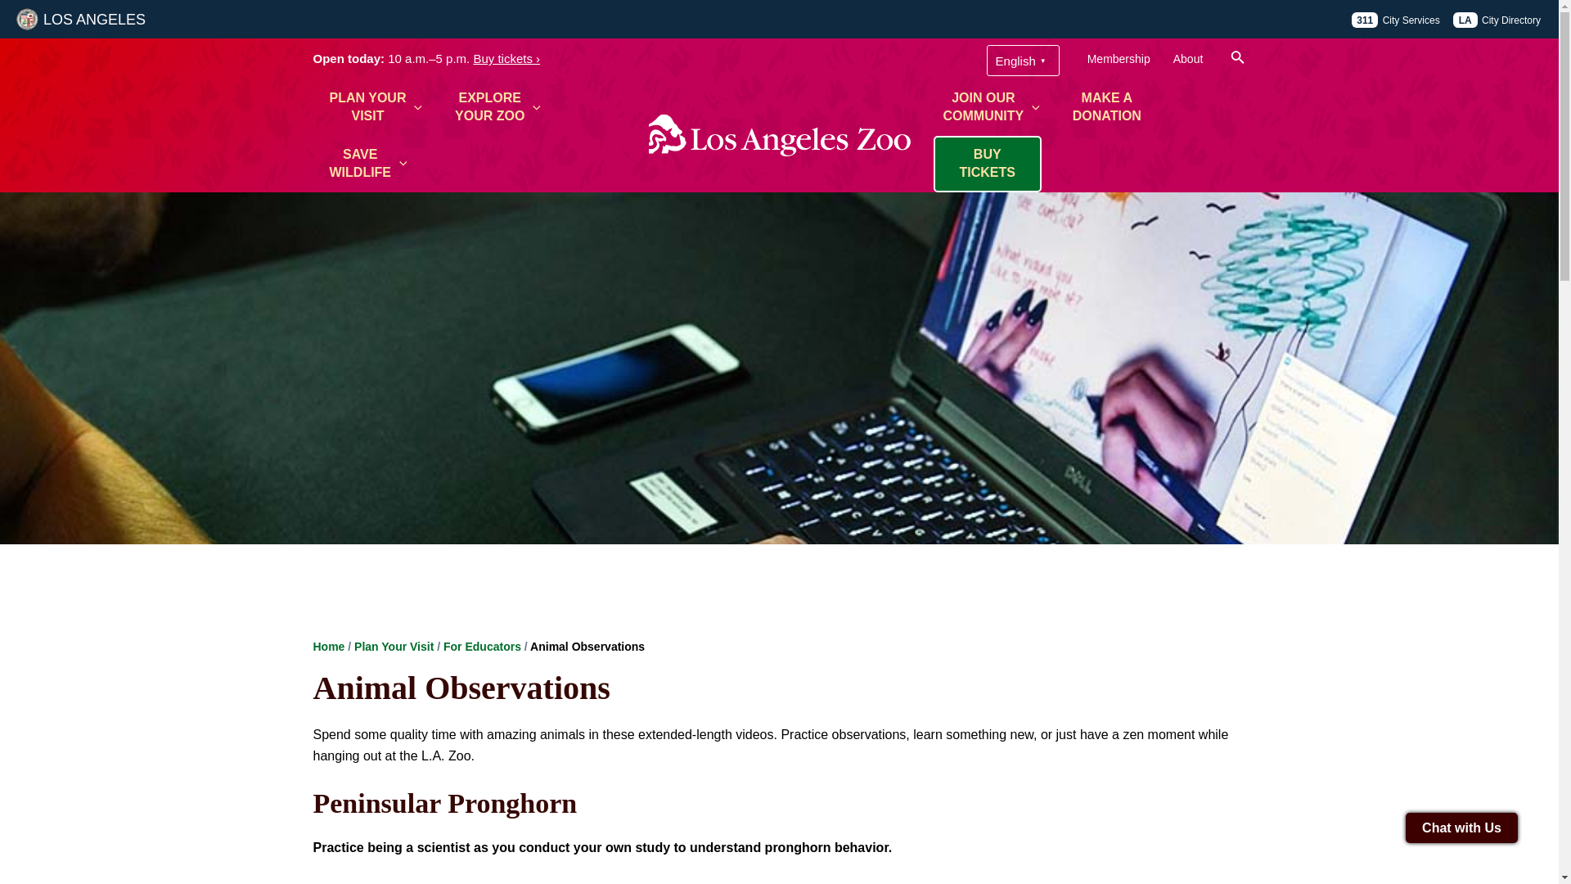  I want to click on Membership, so click(497, 108).